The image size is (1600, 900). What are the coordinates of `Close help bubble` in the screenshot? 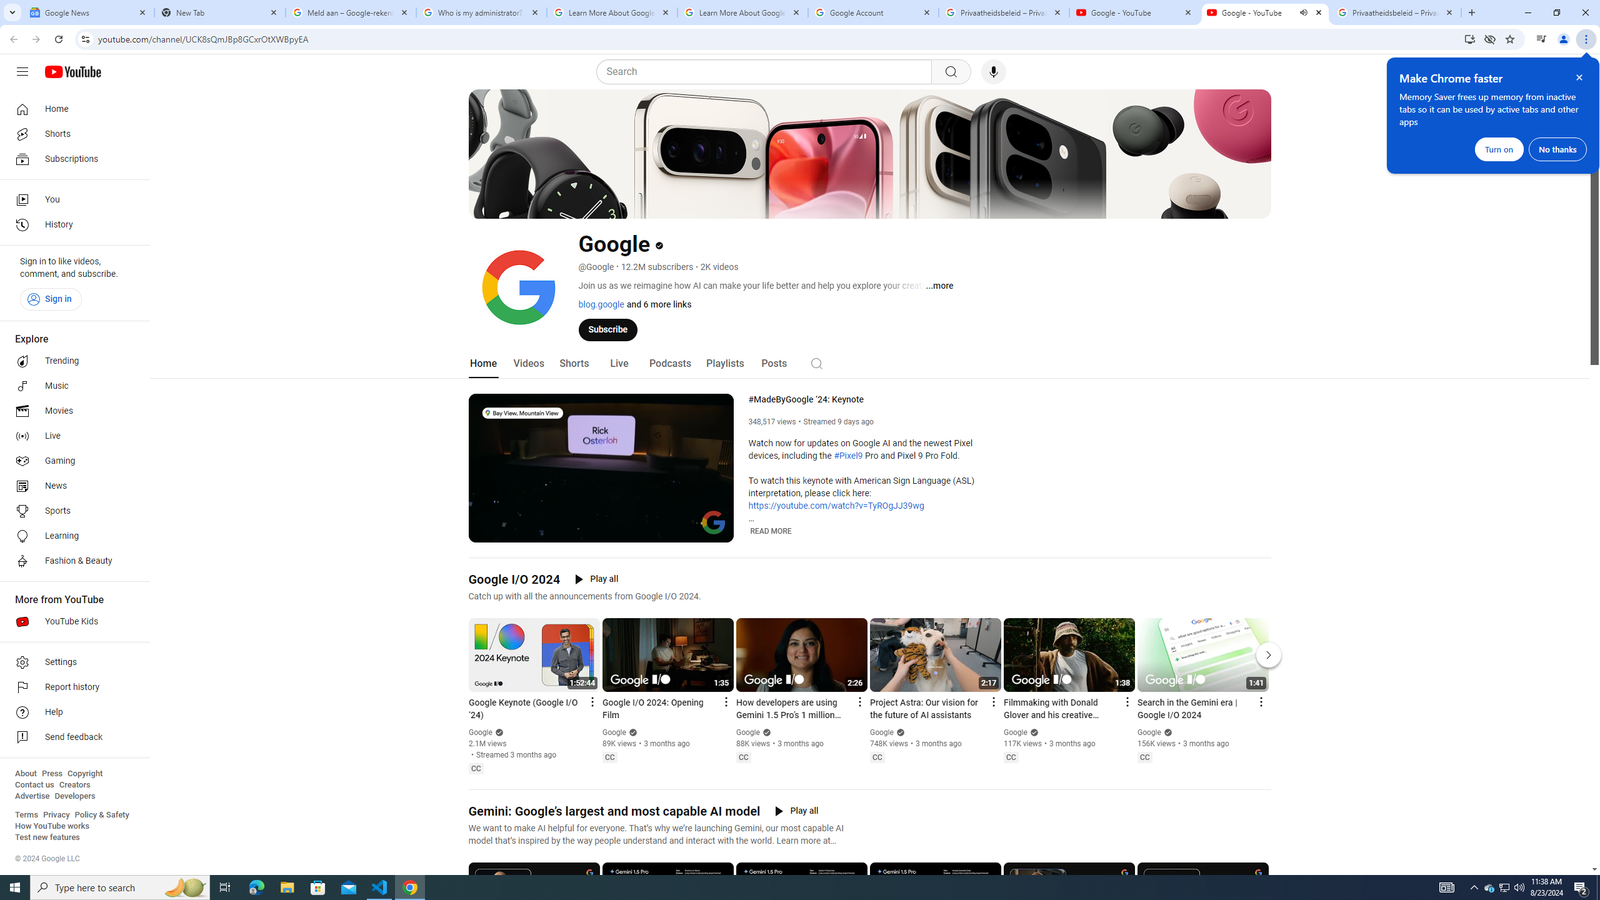 It's located at (1579, 77).